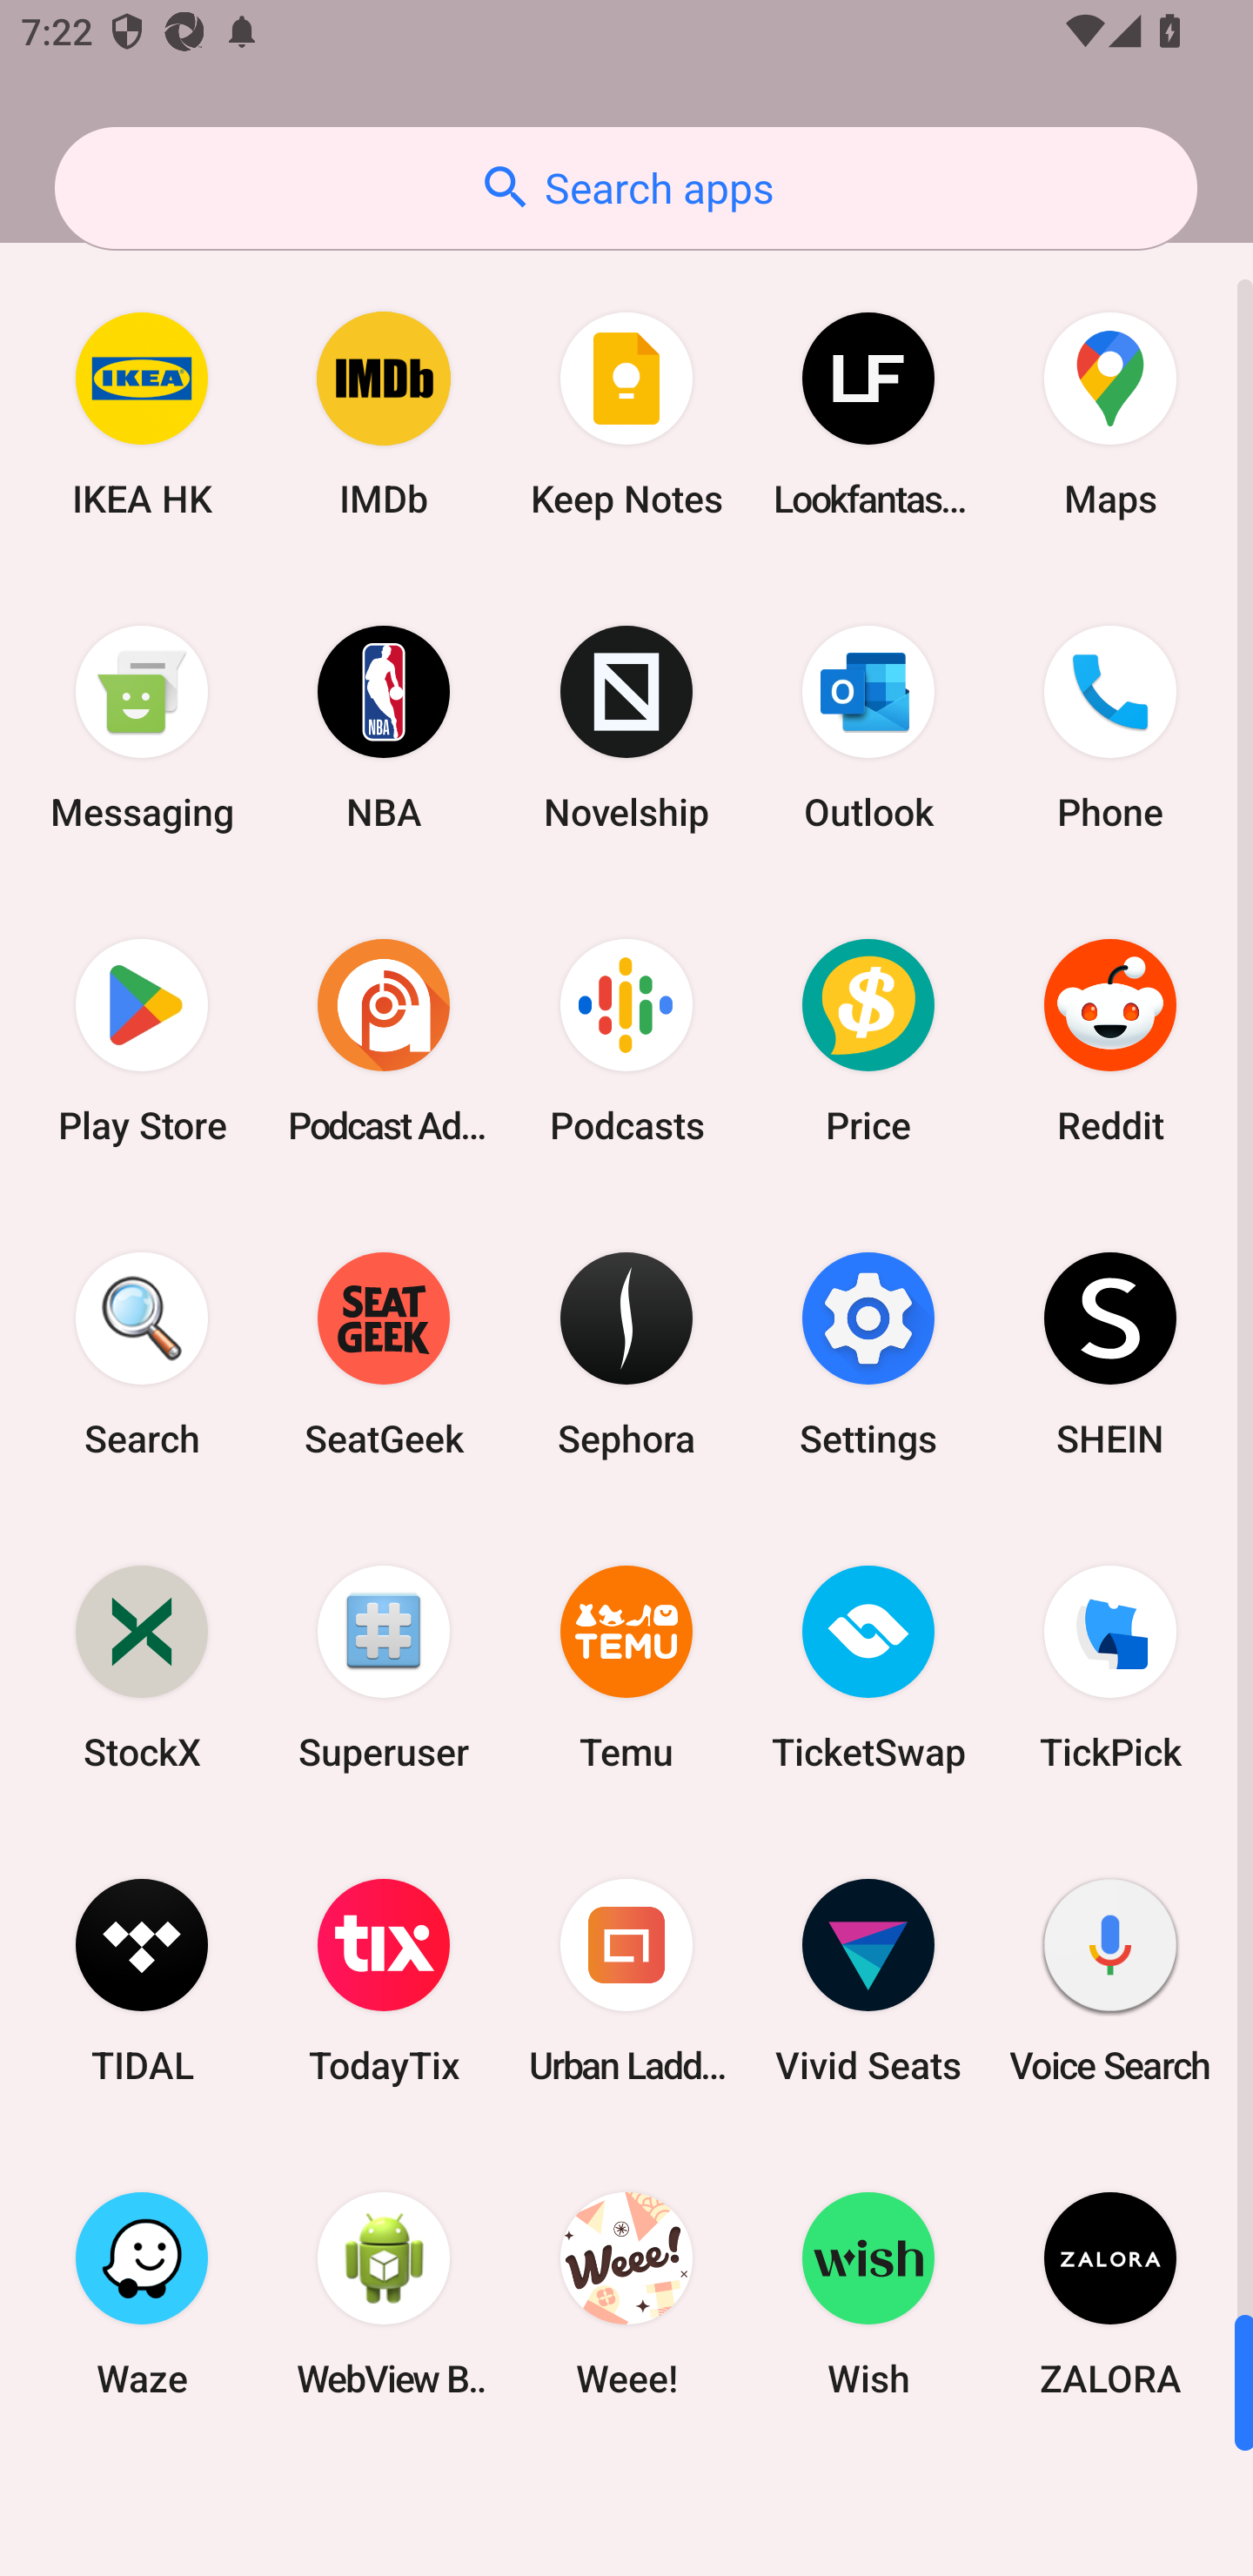 This screenshot has height=2576, width=1253. Describe the element at coordinates (626, 2293) in the screenshot. I see `Weee!` at that location.